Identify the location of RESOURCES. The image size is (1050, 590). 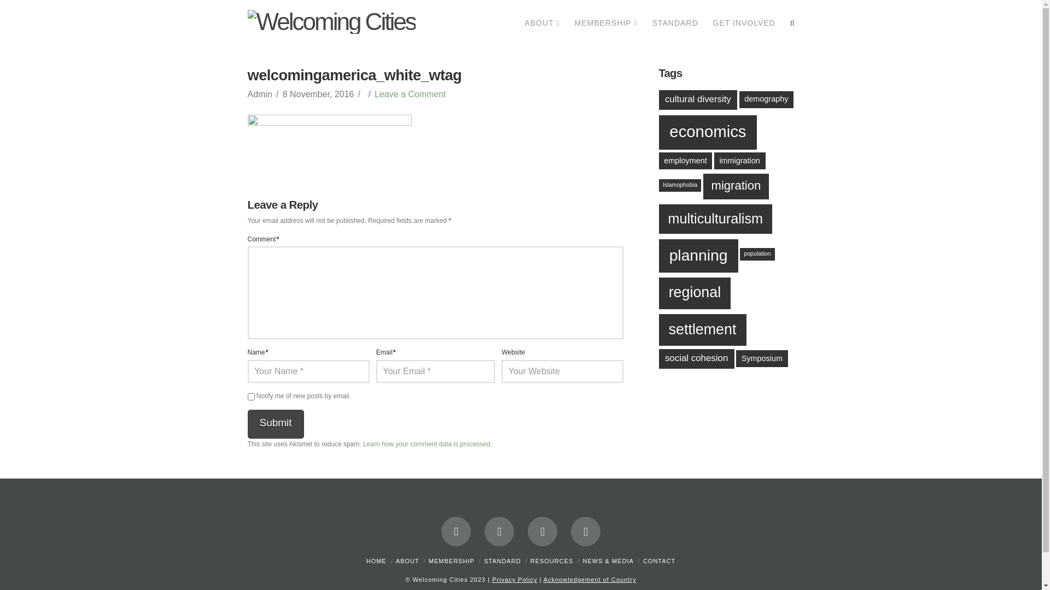
(552, 561).